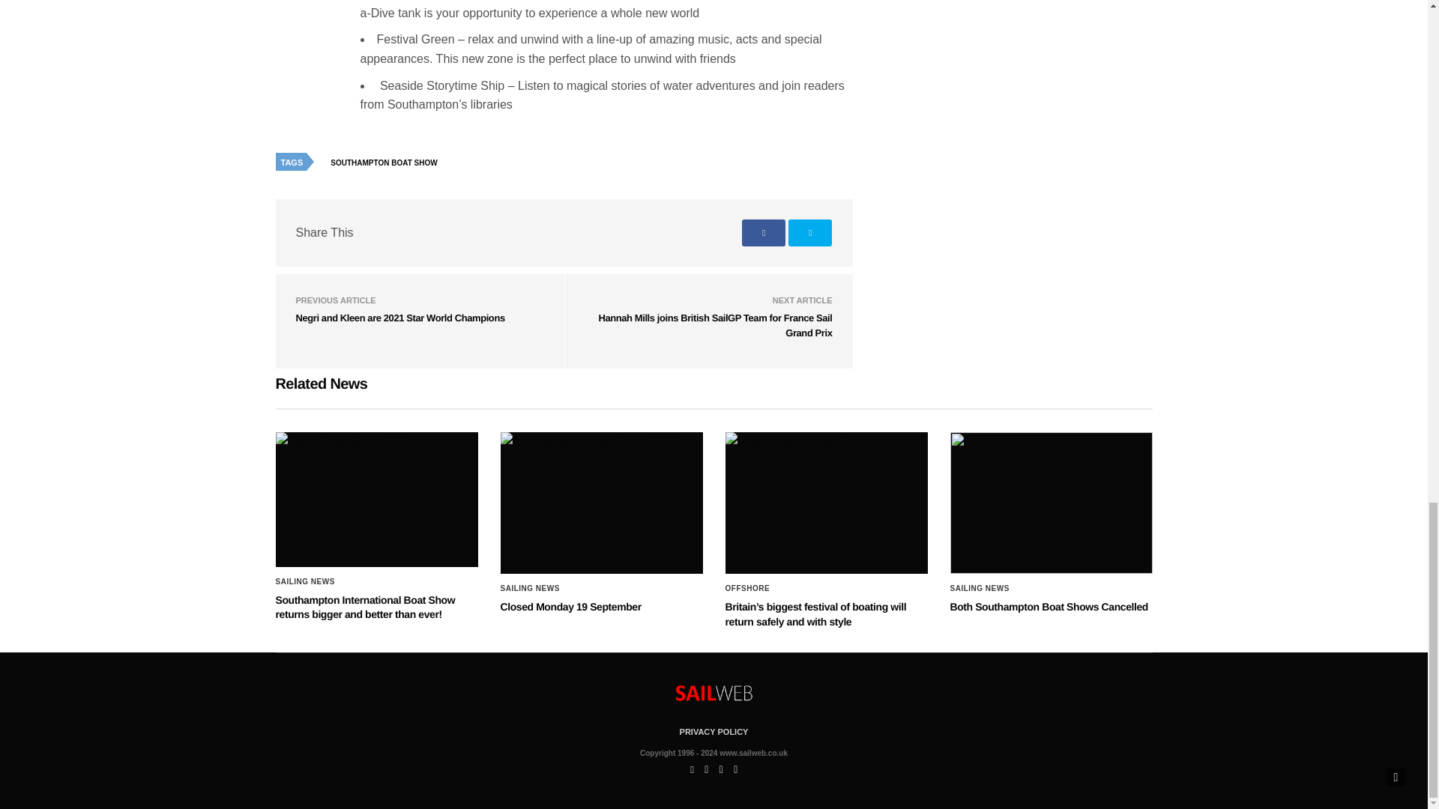  I want to click on Sailing News, so click(306, 581).